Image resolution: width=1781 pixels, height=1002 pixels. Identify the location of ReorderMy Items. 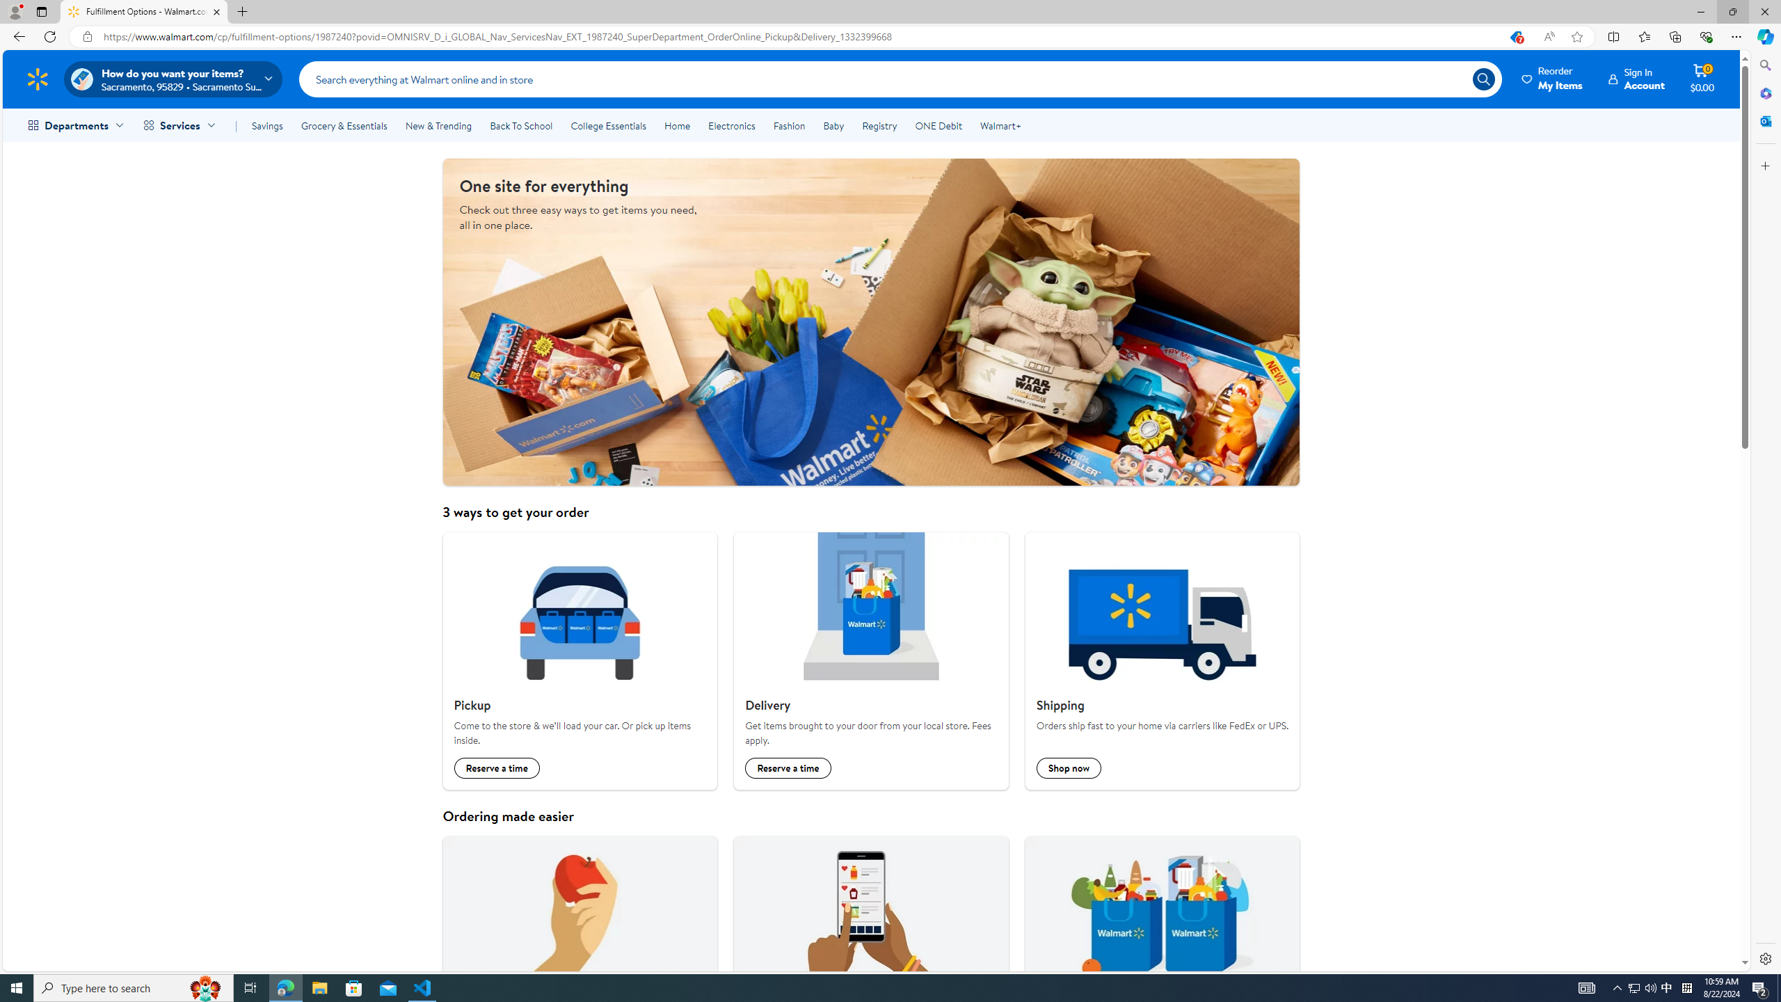
(1553, 79).